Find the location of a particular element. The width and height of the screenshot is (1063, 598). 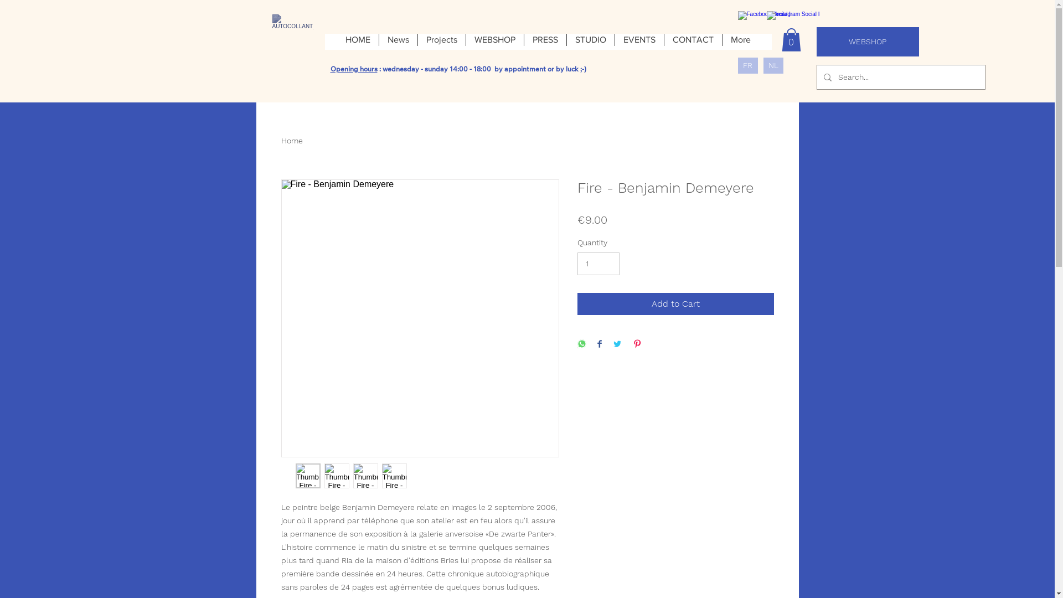

Add to Cart is located at coordinates (675, 304).